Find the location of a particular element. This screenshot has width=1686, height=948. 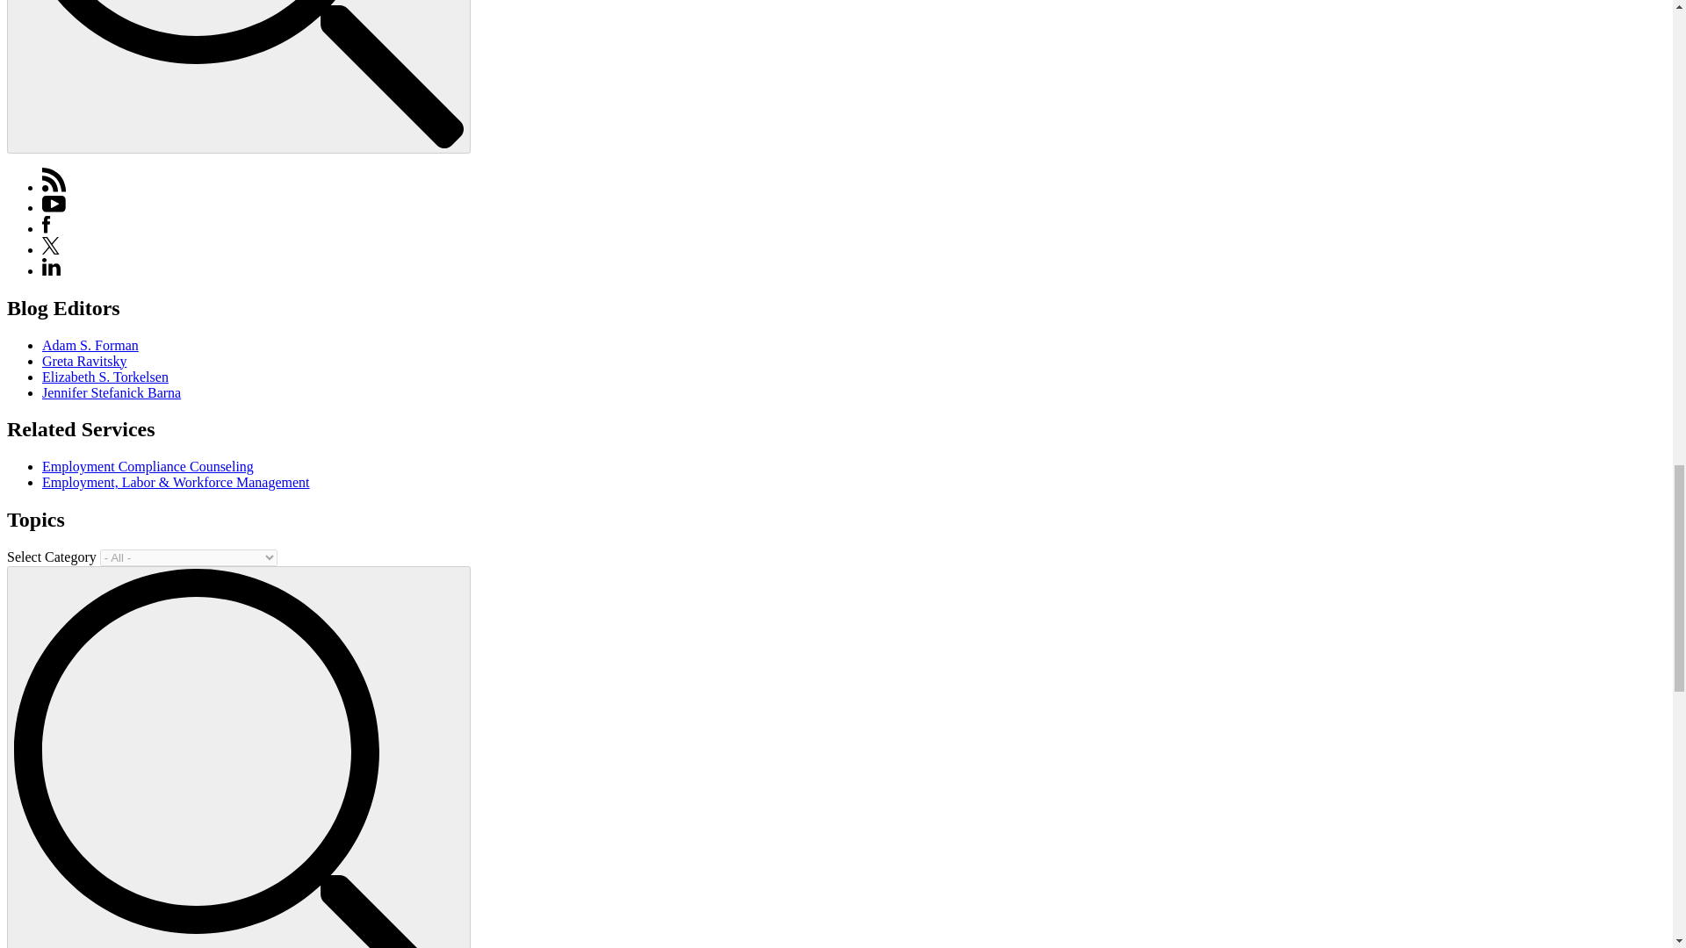

Search is located at coordinates (238, 757).